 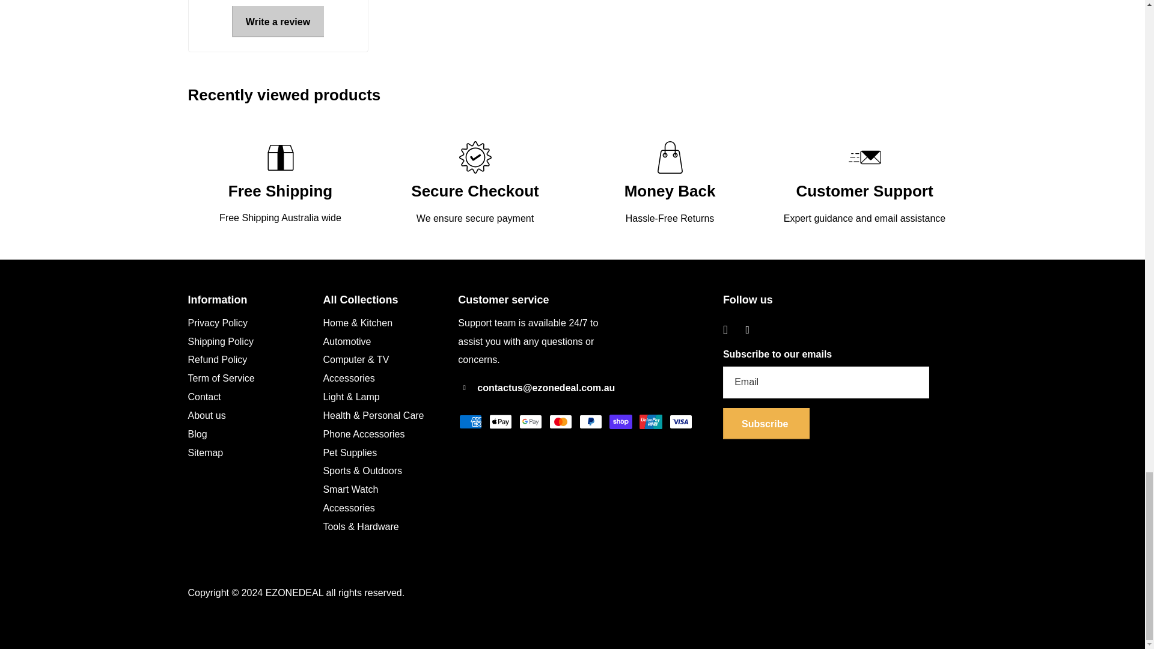 What do you see at coordinates (531, 422) in the screenshot?
I see `Google Pay` at bounding box center [531, 422].